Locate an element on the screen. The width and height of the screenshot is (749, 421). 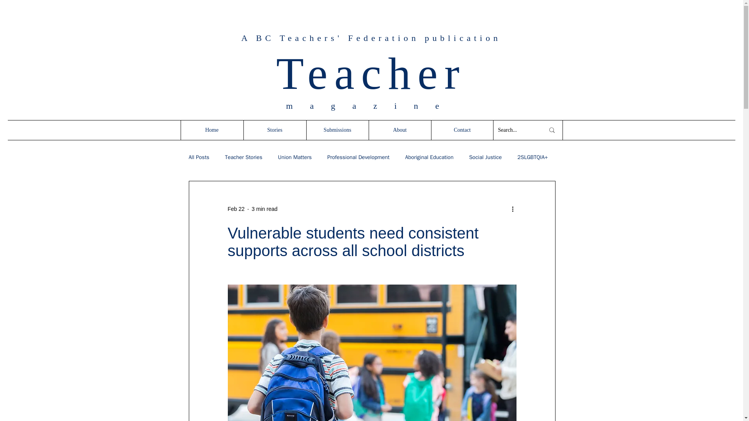
Aboriginal Education is located at coordinates (429, 157).